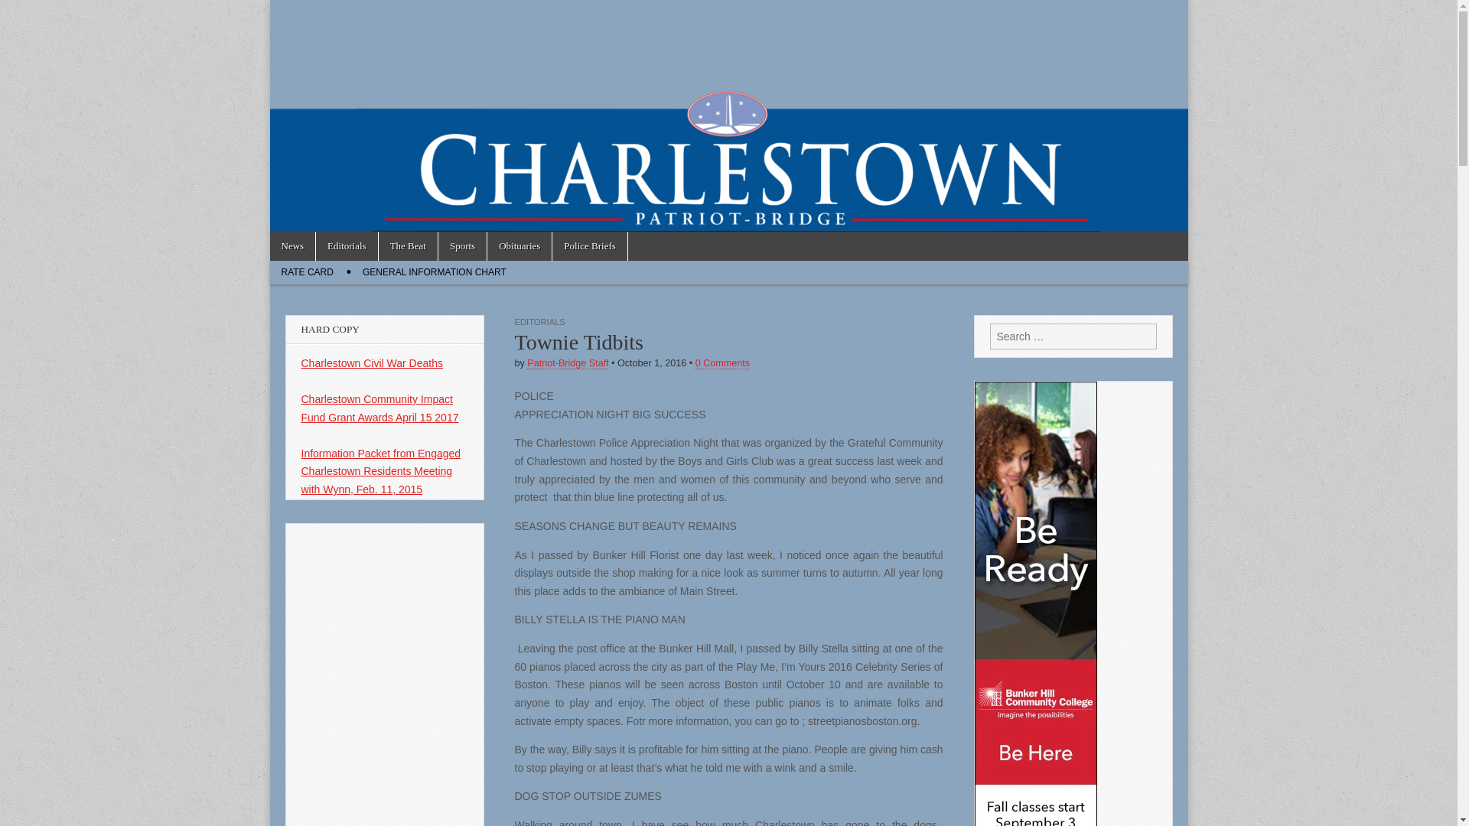  Describe the element at coordinates (372, 363) in the screenshot. I see `Charlestown Civil War Deaths` at that location.